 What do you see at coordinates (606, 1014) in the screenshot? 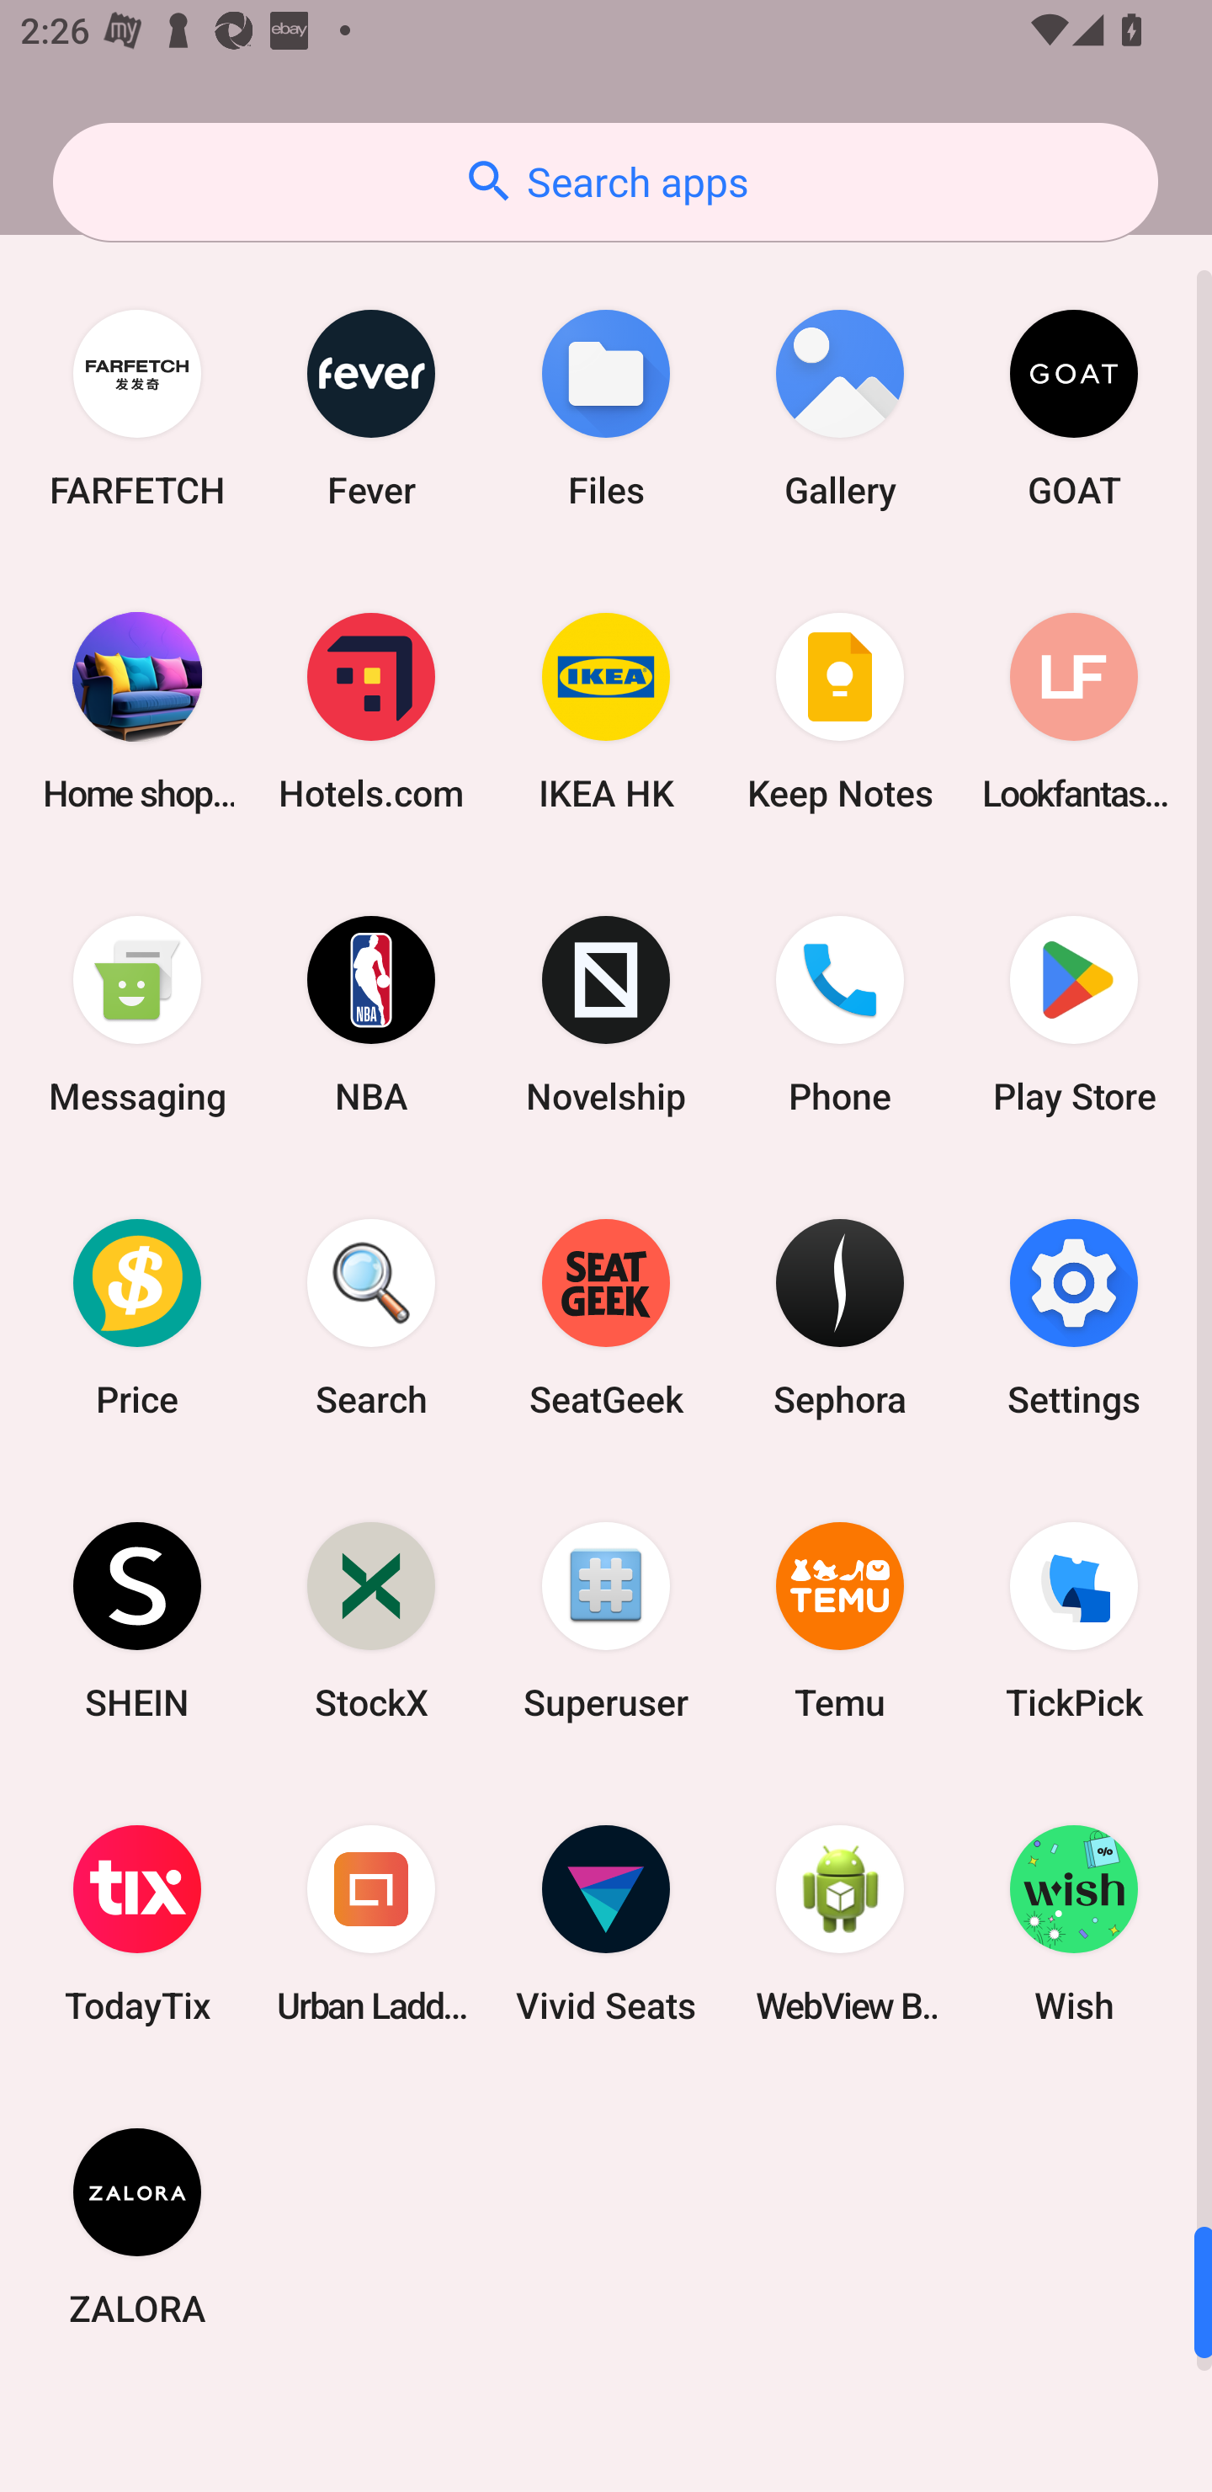
I see `Novelship` at bounding box center [606, 1014].